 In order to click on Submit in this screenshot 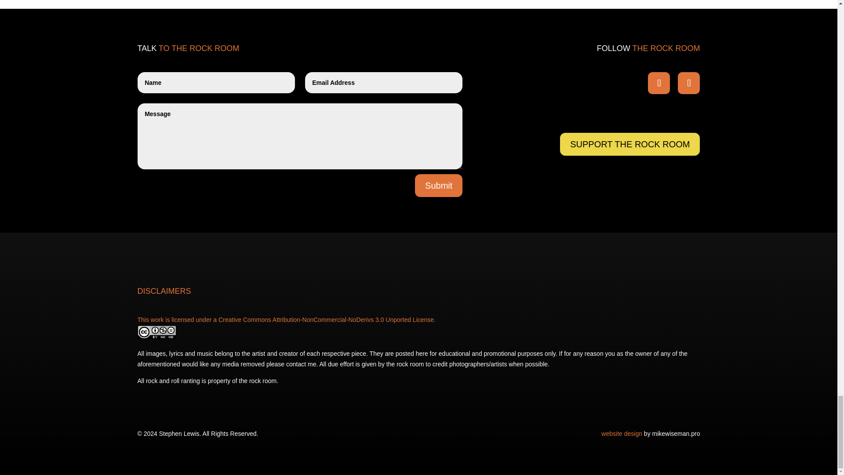, I will do `click(439, 186)`.